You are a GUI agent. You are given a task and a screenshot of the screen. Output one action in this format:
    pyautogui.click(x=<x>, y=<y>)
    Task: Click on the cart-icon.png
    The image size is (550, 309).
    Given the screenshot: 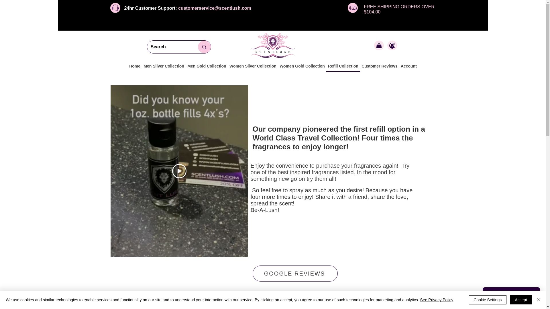 What is the action you would take?
    pyautogui.click(x=379, y=45)
    